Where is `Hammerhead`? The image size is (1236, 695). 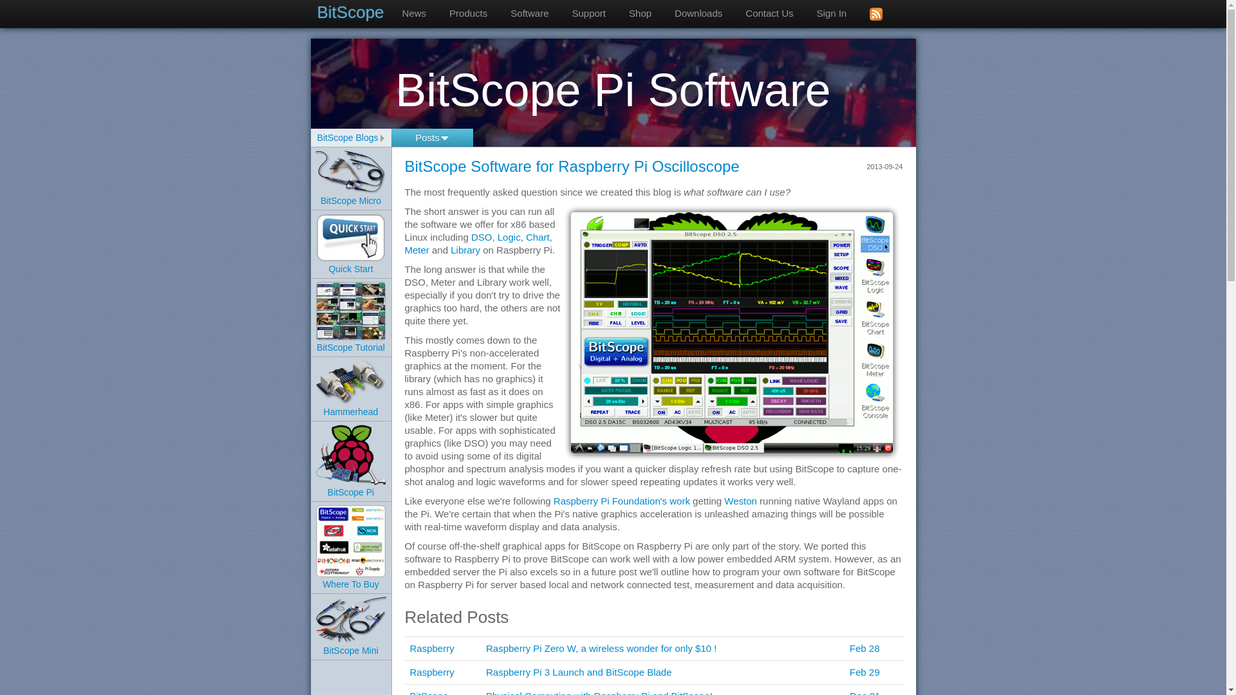
Hammerhead is located at coordinates (350, 396).